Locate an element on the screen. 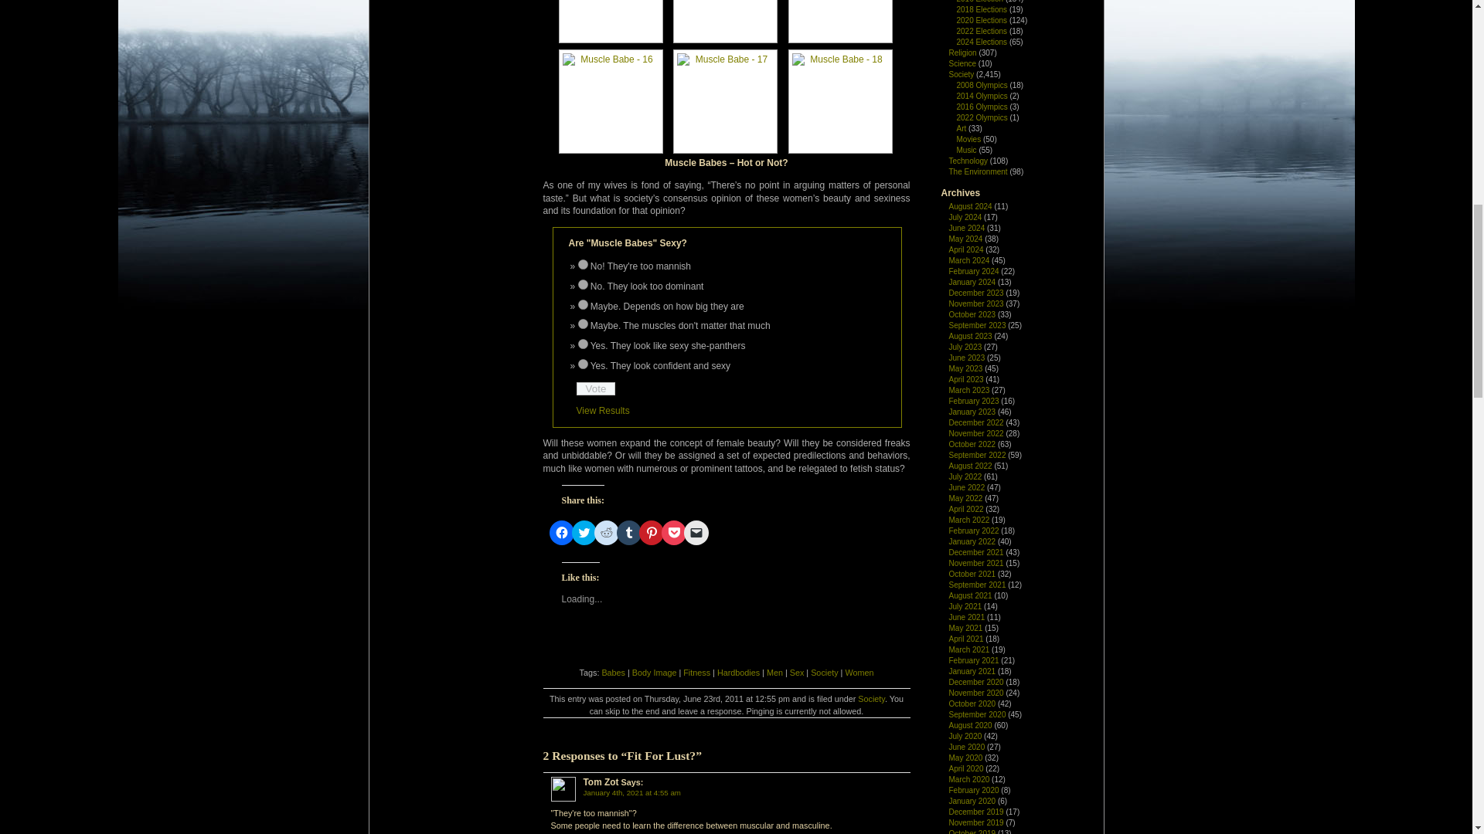 The image size is (1484, 834). 19 is located at coordinates (583, 344).